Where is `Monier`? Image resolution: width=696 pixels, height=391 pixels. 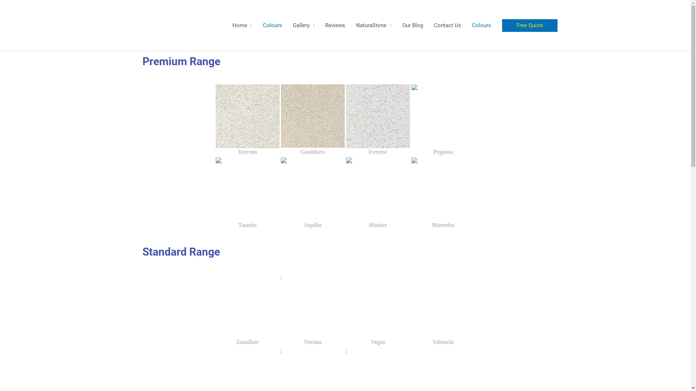
Monier is located at coordinates (349, 160).